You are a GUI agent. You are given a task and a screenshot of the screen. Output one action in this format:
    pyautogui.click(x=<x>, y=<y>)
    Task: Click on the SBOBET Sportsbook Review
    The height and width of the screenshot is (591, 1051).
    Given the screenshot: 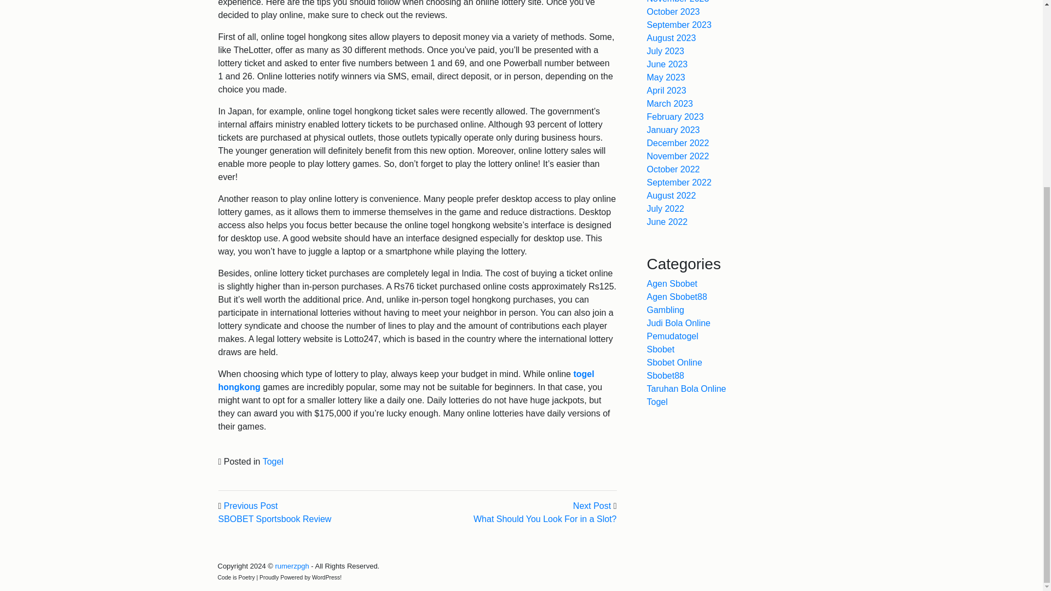 What is the action you would take?
    pyautogui.click(x=274, y=519)
    